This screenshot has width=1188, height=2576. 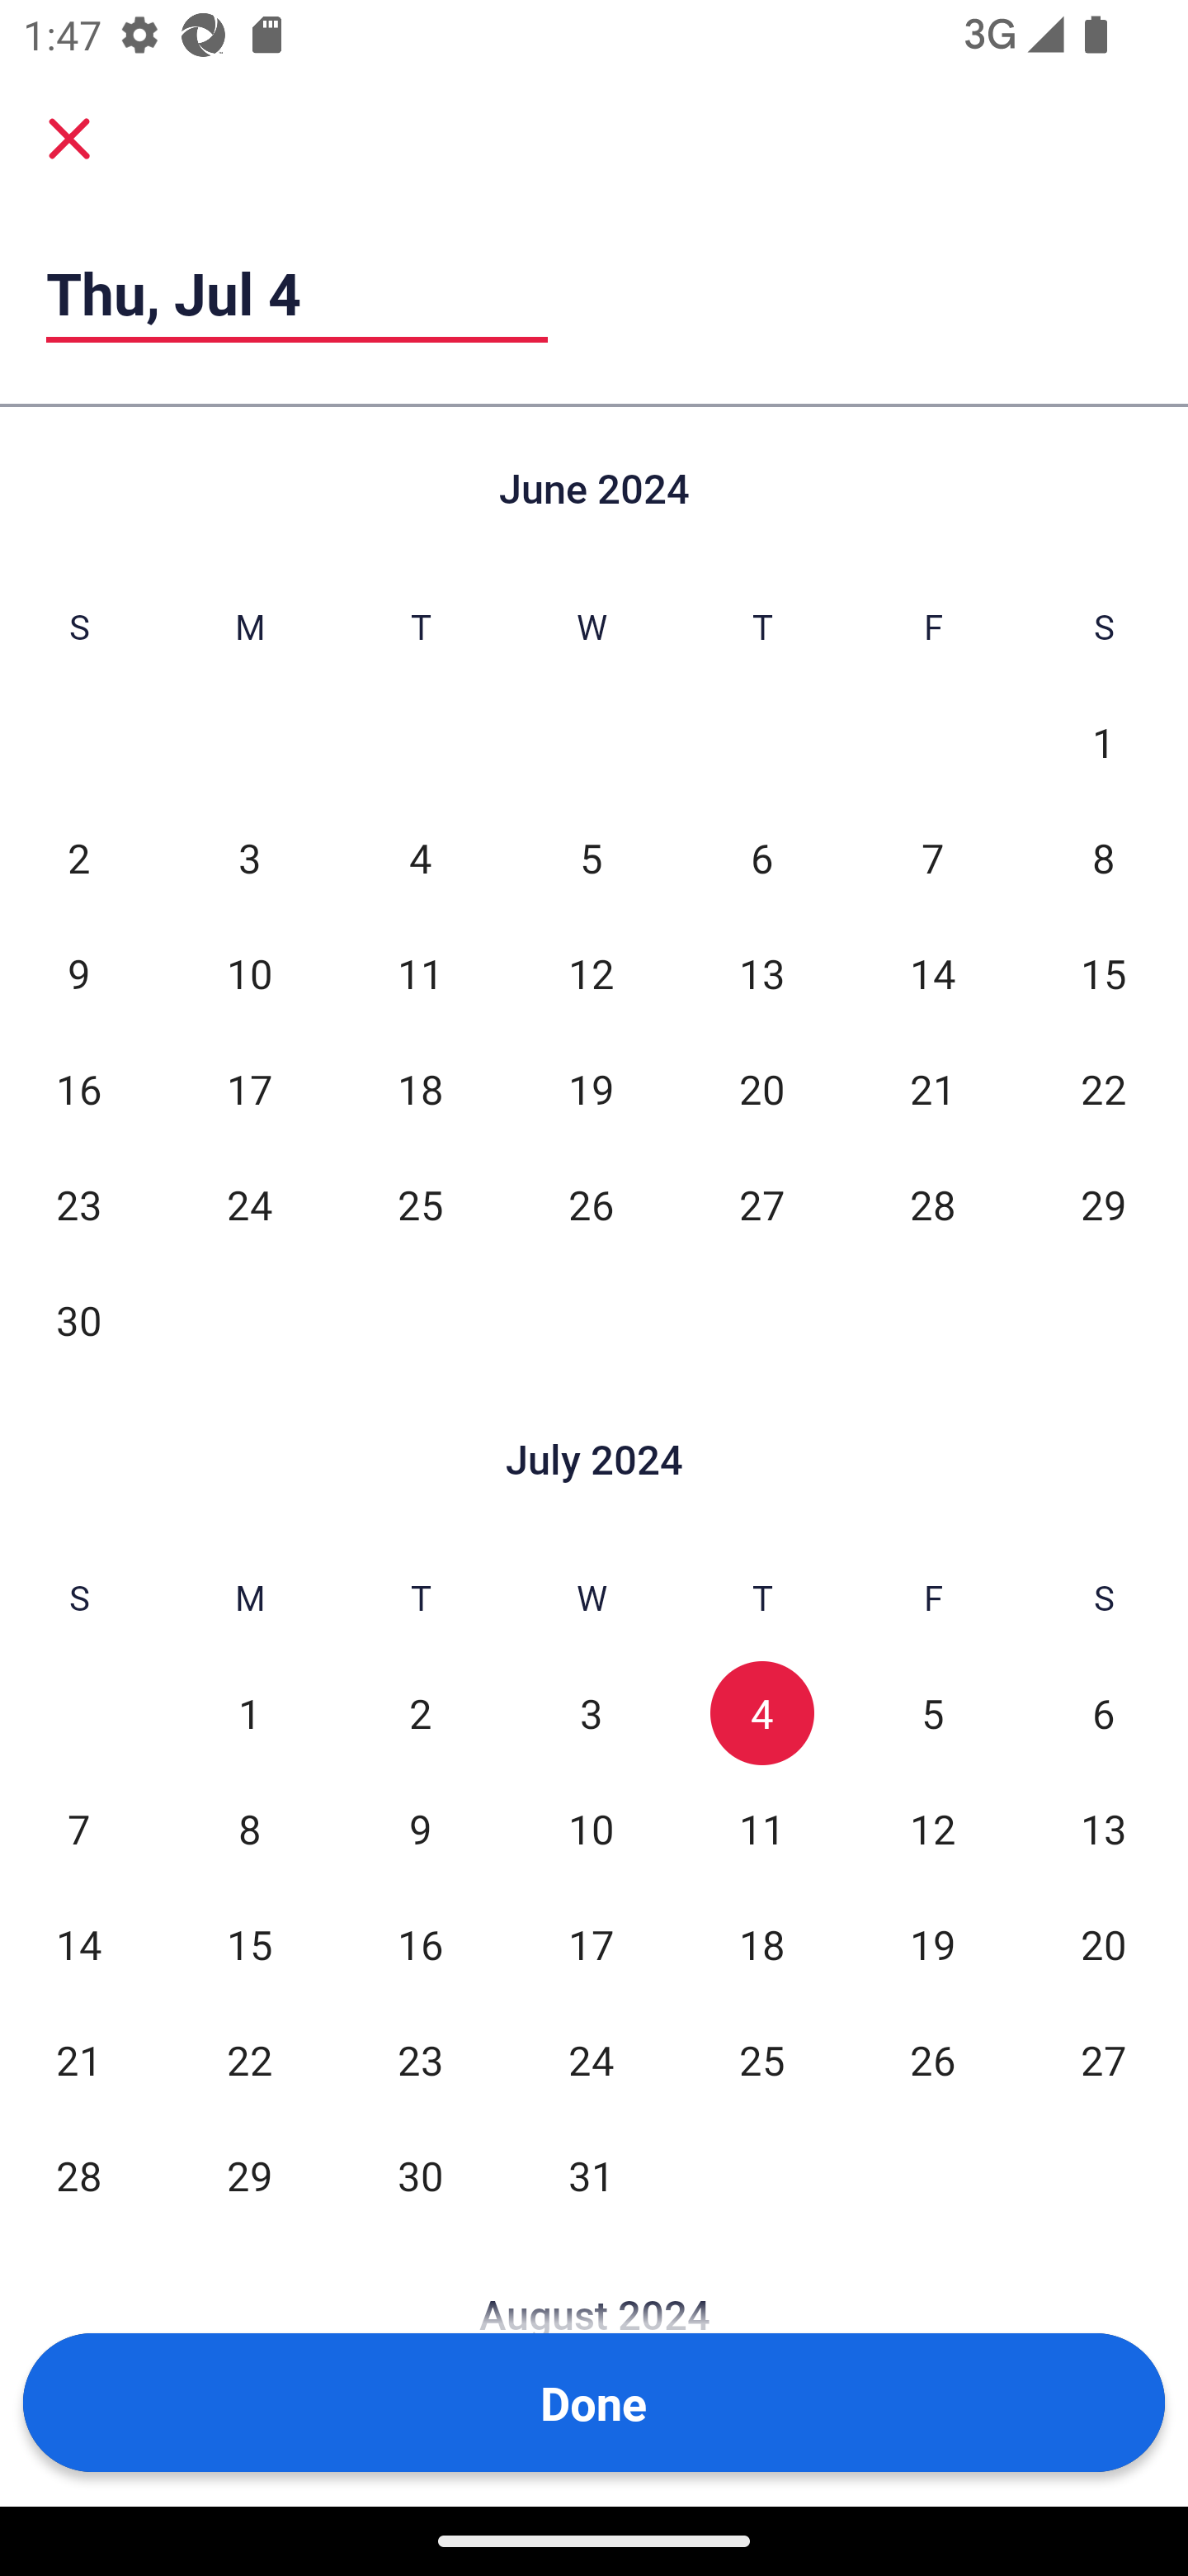 I want to click on 9 Tue, Jul 9, Not Selected, so click(x=421, y=1828).